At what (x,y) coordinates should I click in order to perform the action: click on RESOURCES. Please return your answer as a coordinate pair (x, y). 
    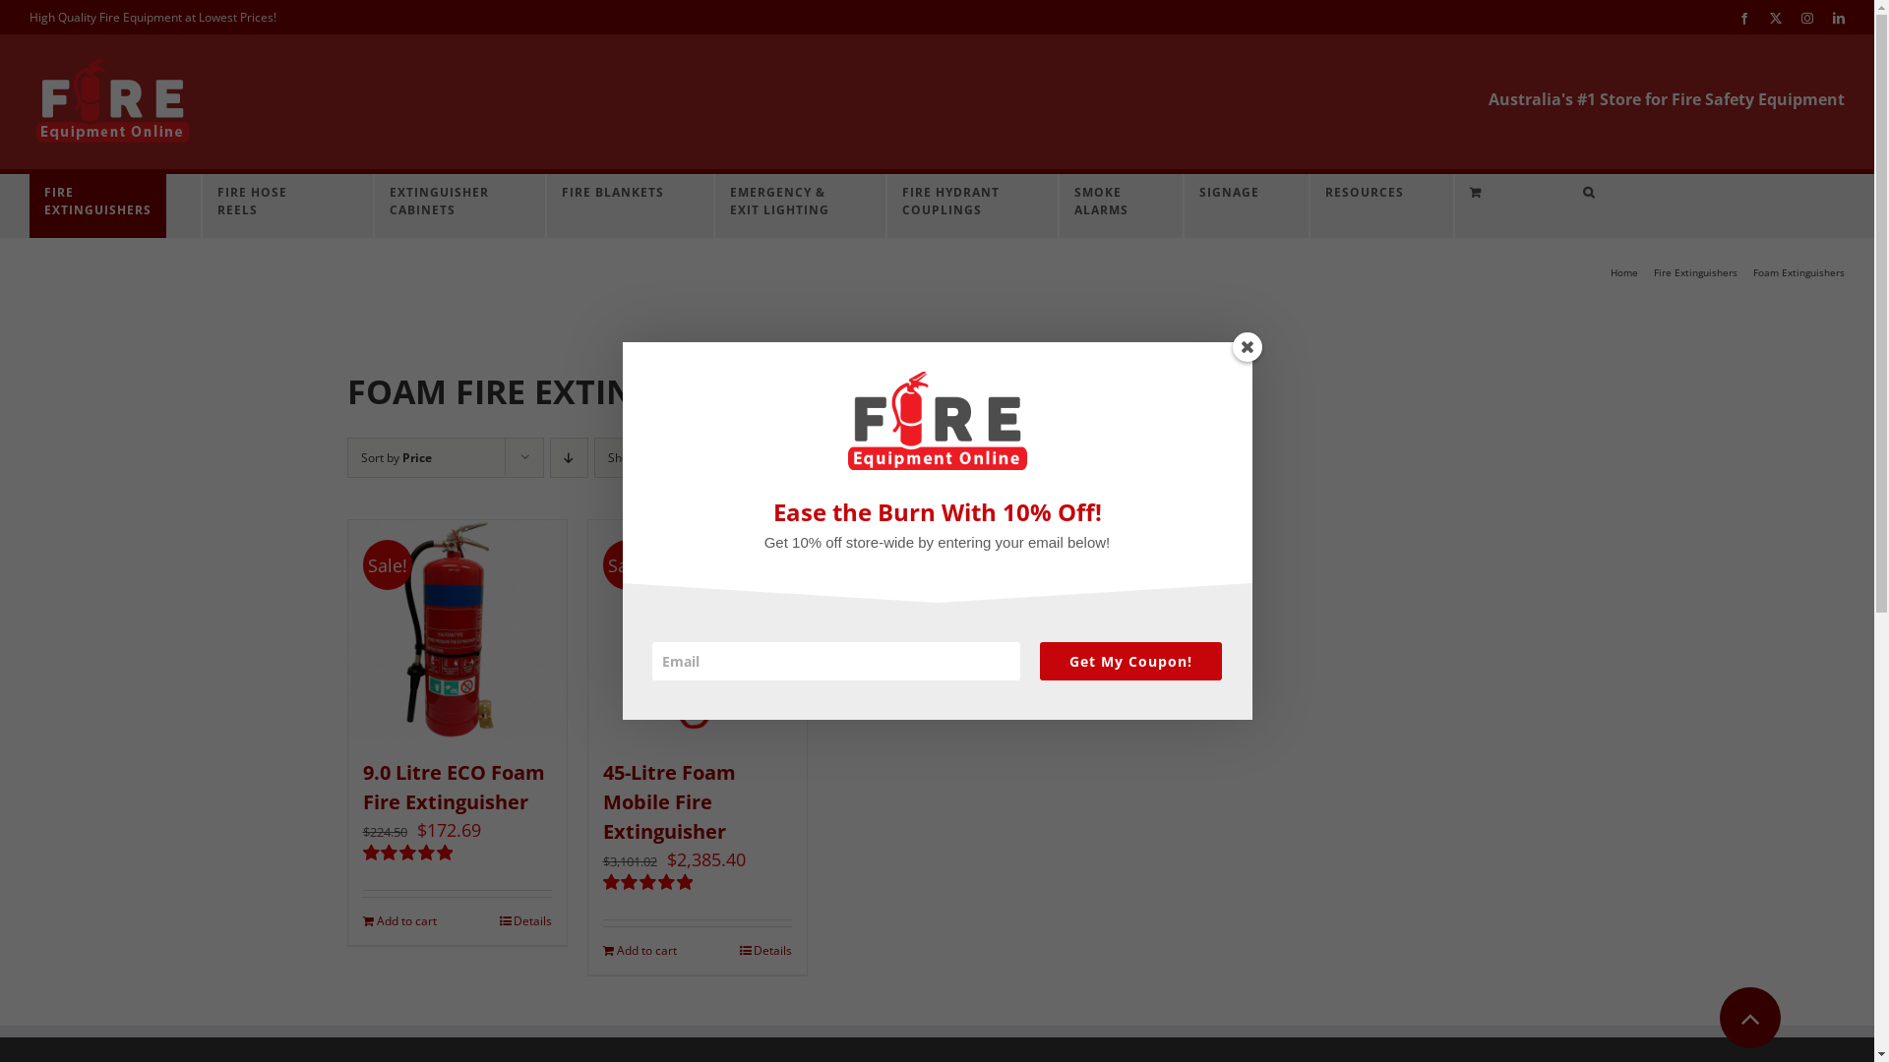
    Looking at the image, I should click on (1365, 206).